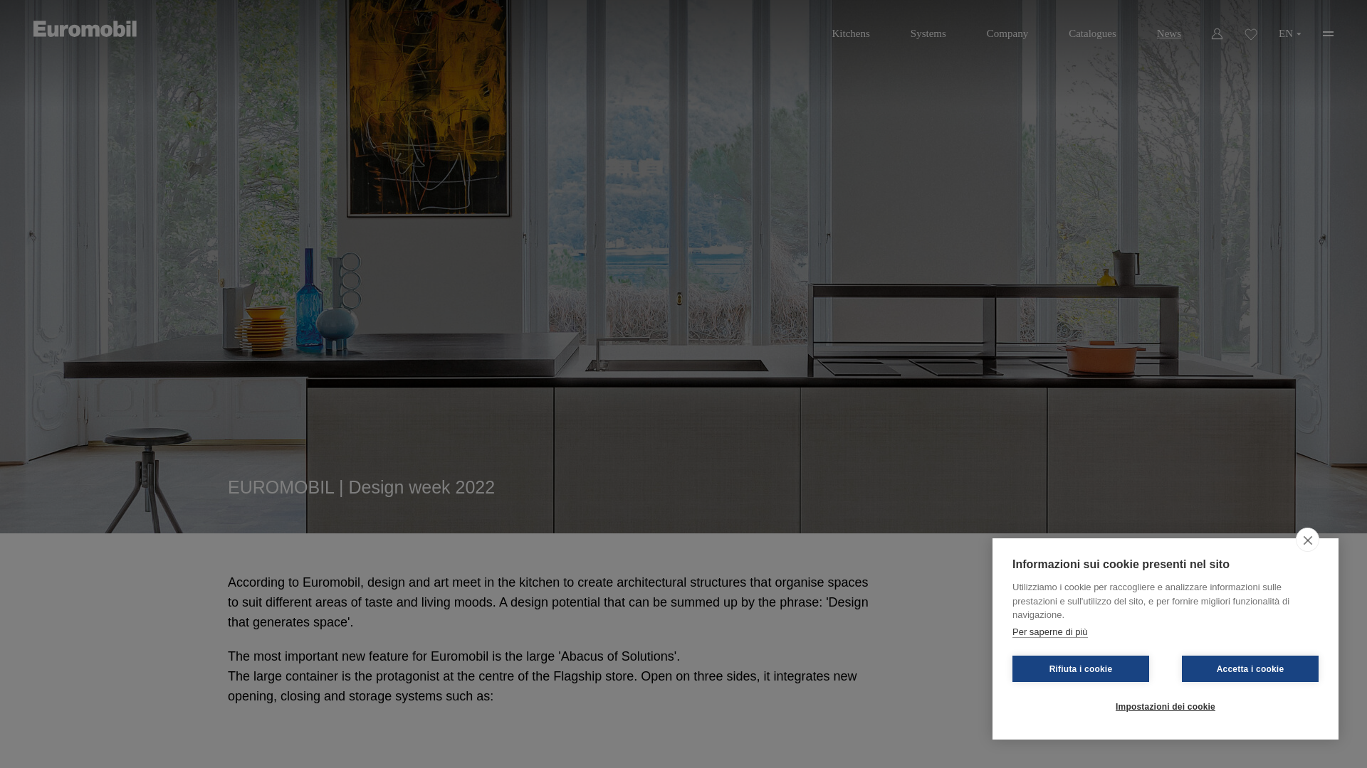  Describe the element at coordinates (1007, 28) in the screenshot. I see `Company` at that location.